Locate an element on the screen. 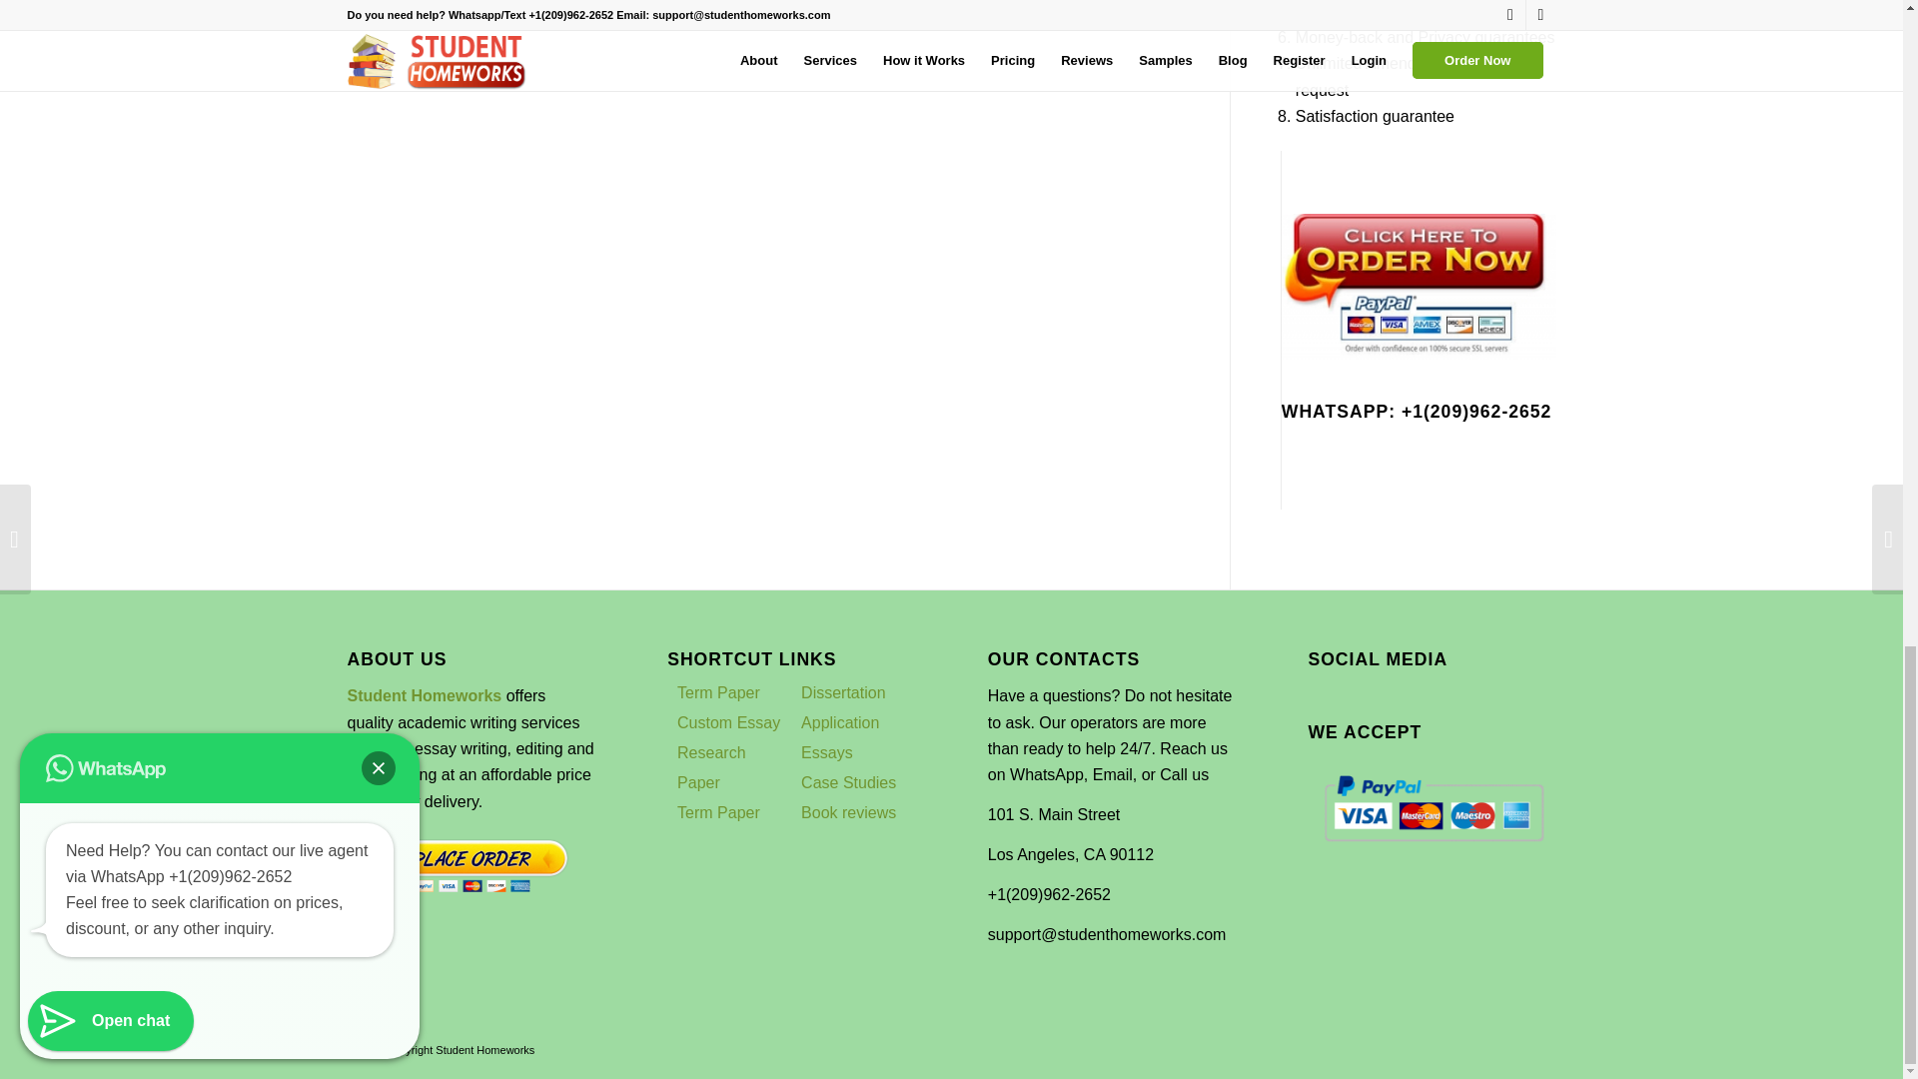 Image resolution: width=1918 pixels, height=1079 pixels. Term Paper is located at coordinates (717, 811).